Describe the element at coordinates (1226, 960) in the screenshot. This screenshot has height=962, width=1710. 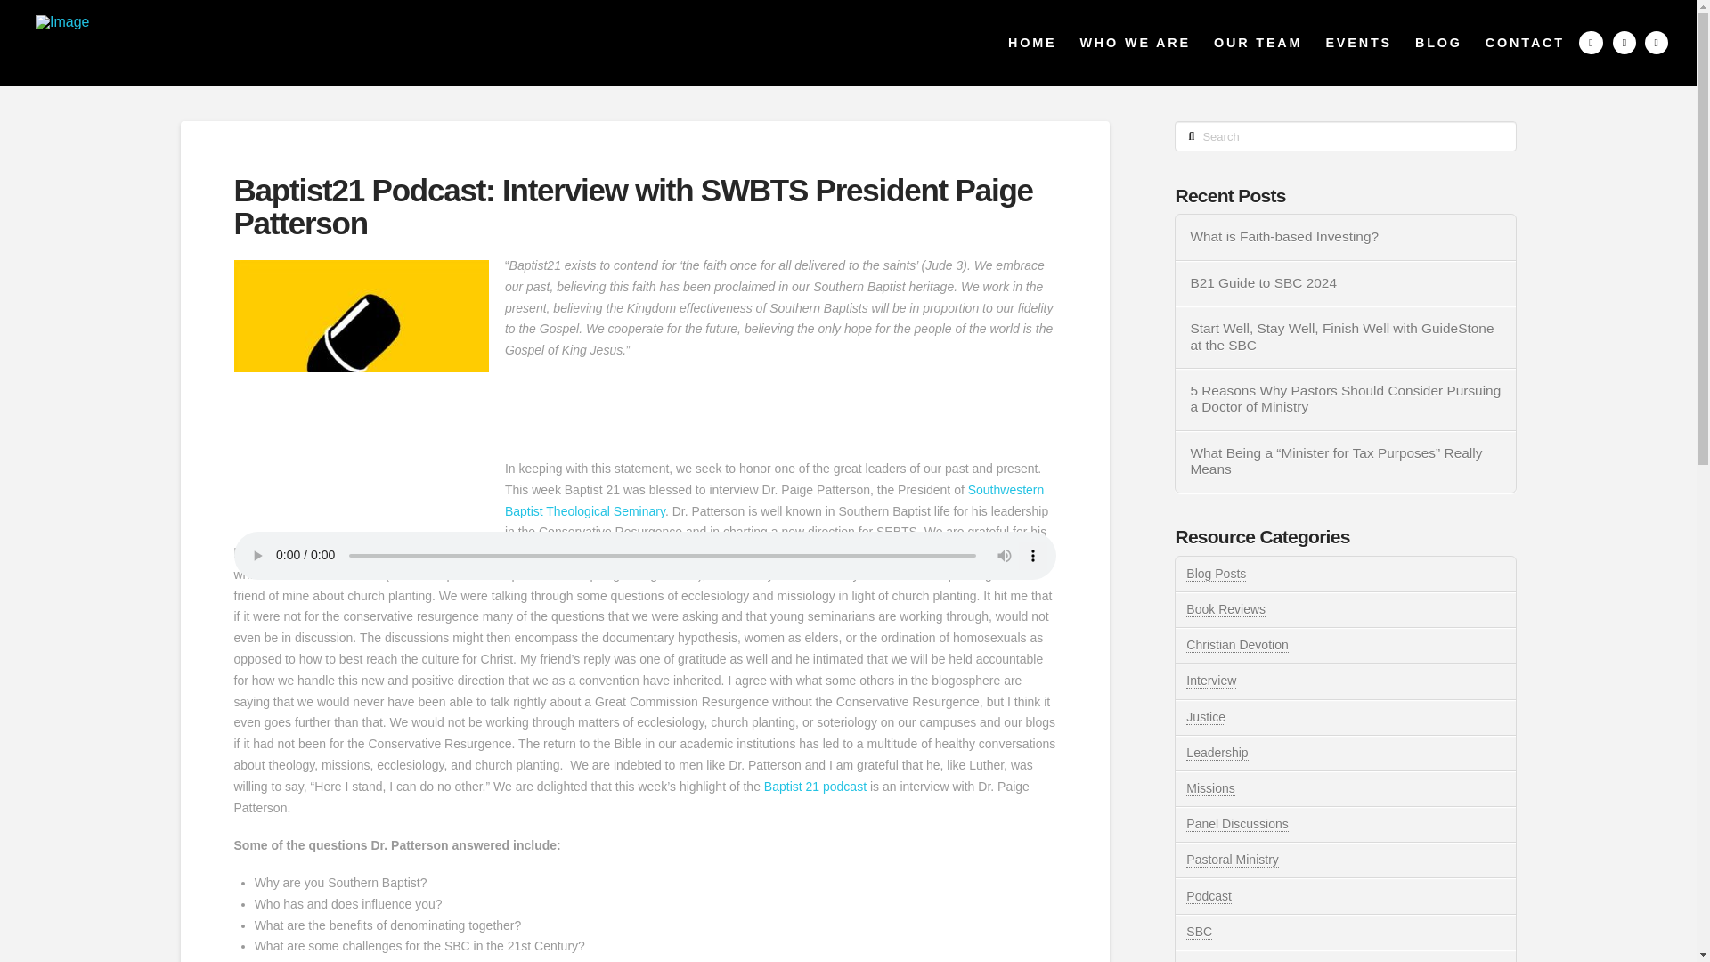
I see `Uncategorized` at that location.